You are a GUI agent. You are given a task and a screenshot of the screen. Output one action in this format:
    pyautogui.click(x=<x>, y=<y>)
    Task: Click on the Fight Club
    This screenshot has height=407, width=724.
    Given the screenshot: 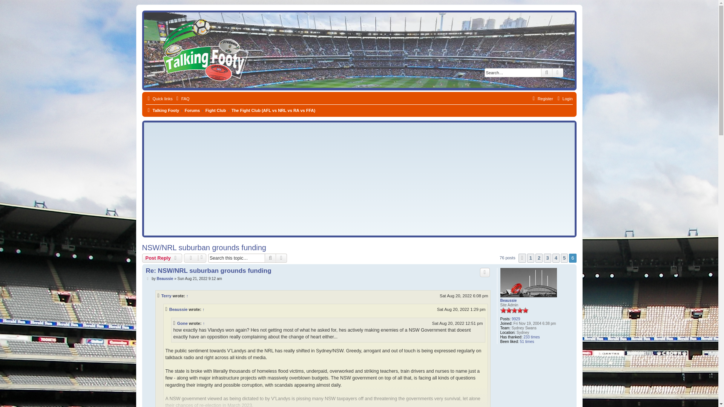 What is the action you would take?
    pyautogui.click(x=216, y=110)
    